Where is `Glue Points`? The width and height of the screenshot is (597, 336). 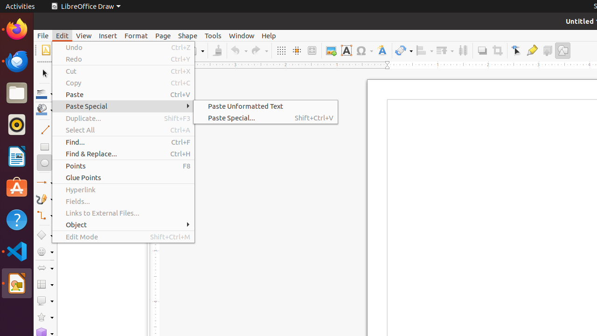
Glue Points is located at coordinates (532, 50).